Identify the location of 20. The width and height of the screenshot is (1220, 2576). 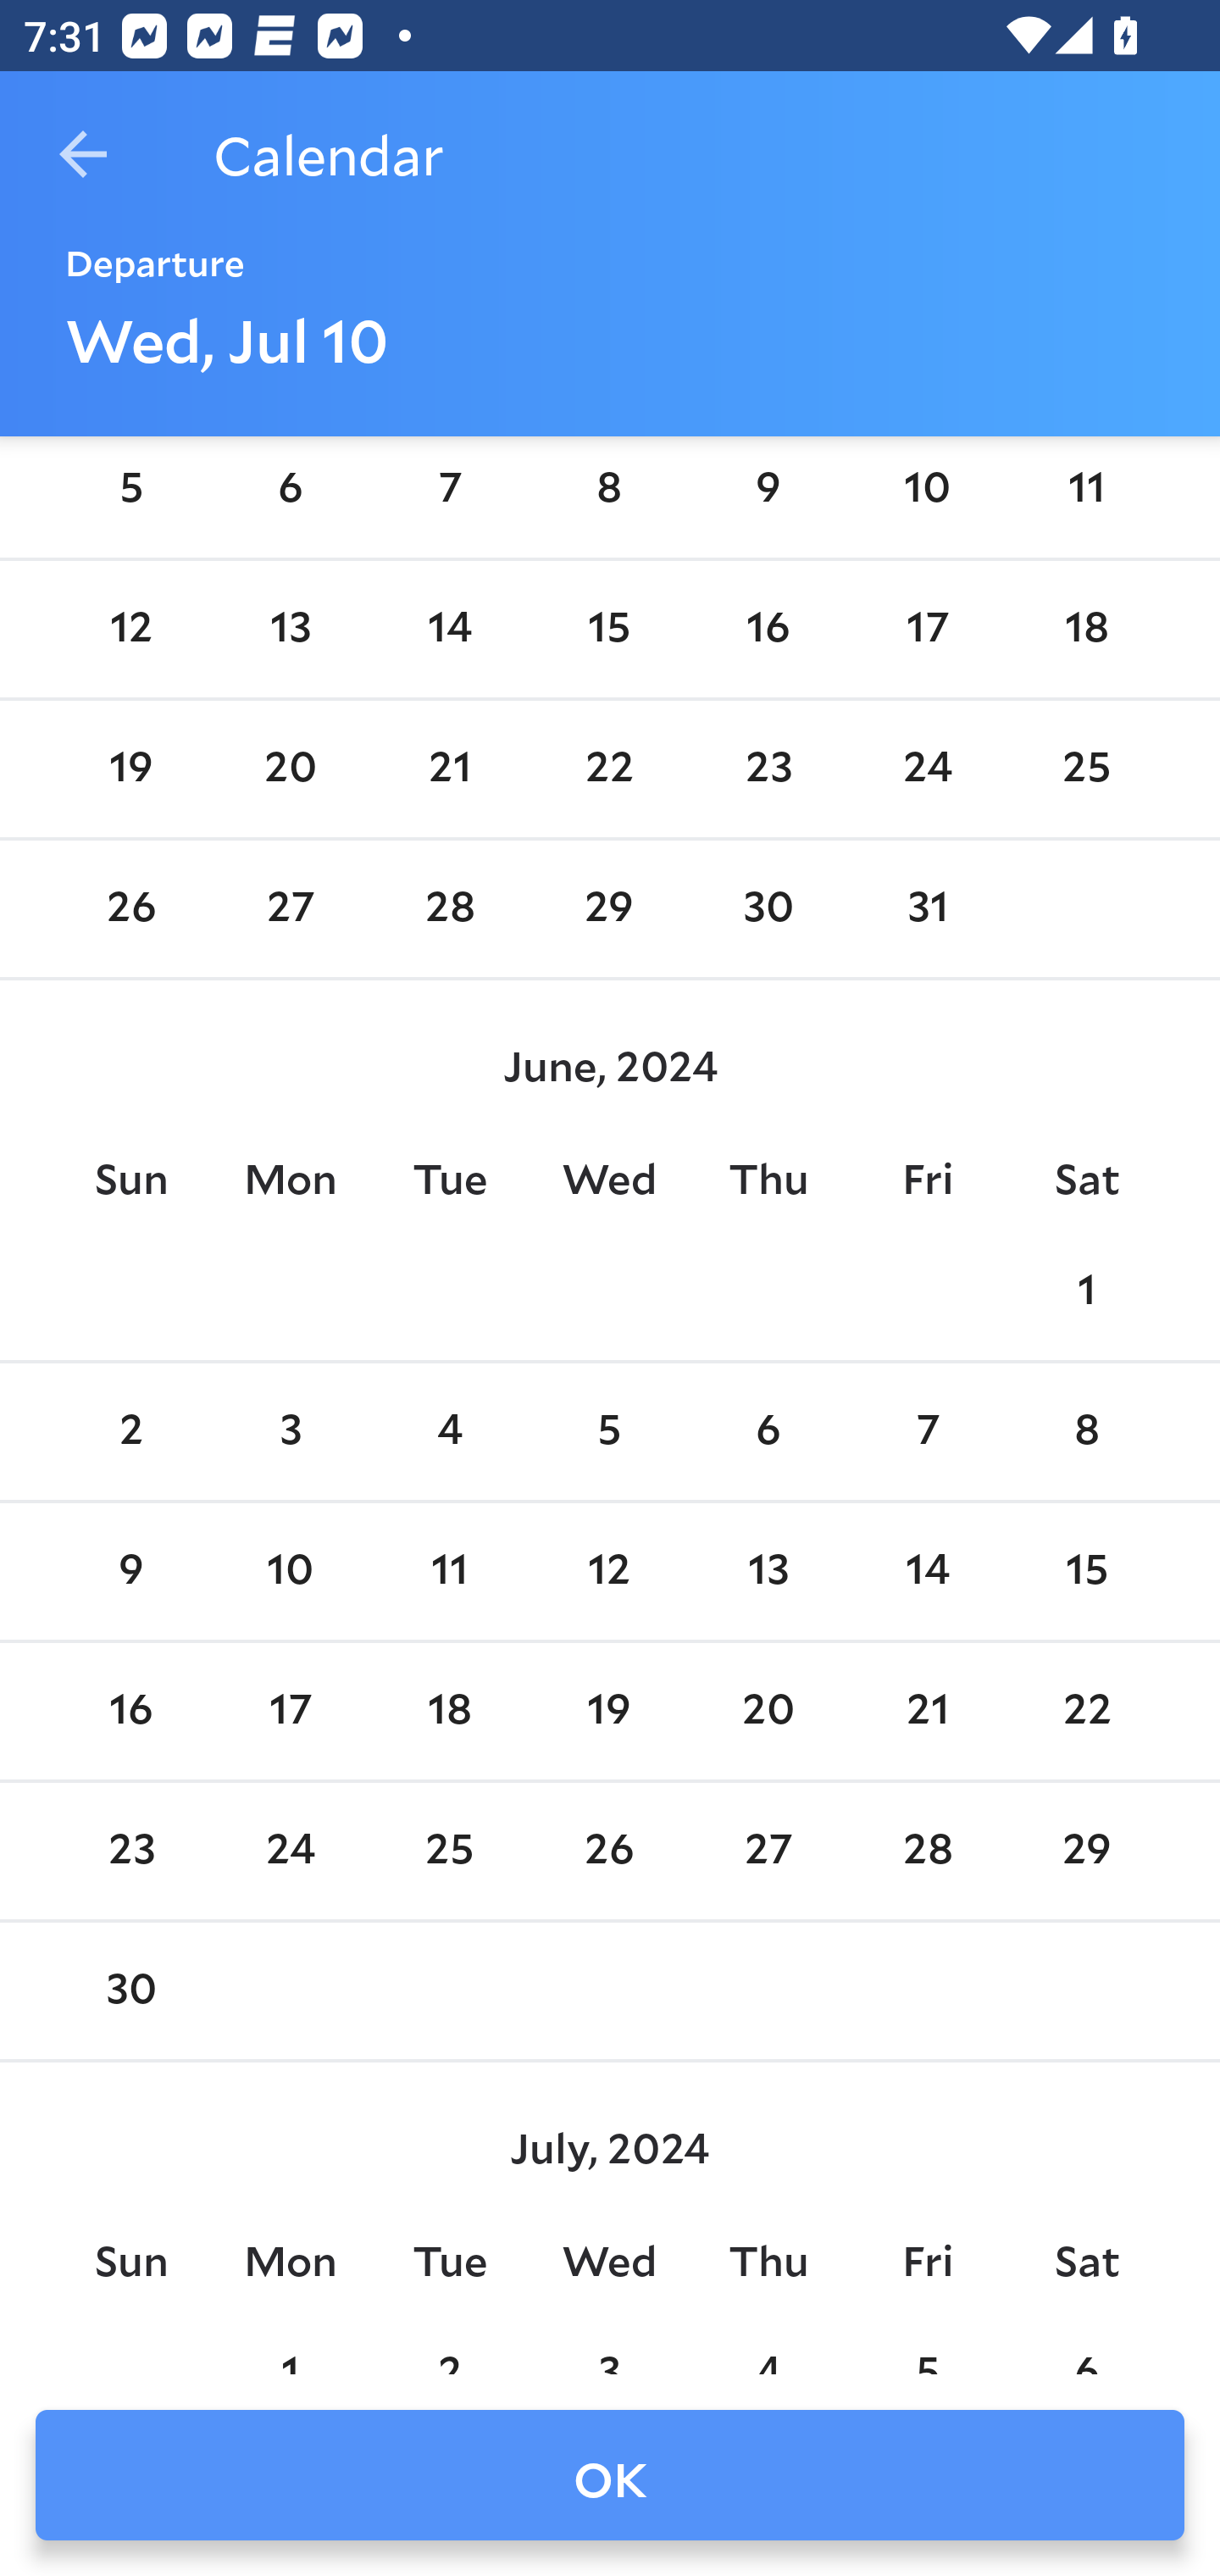
(768, 1712).